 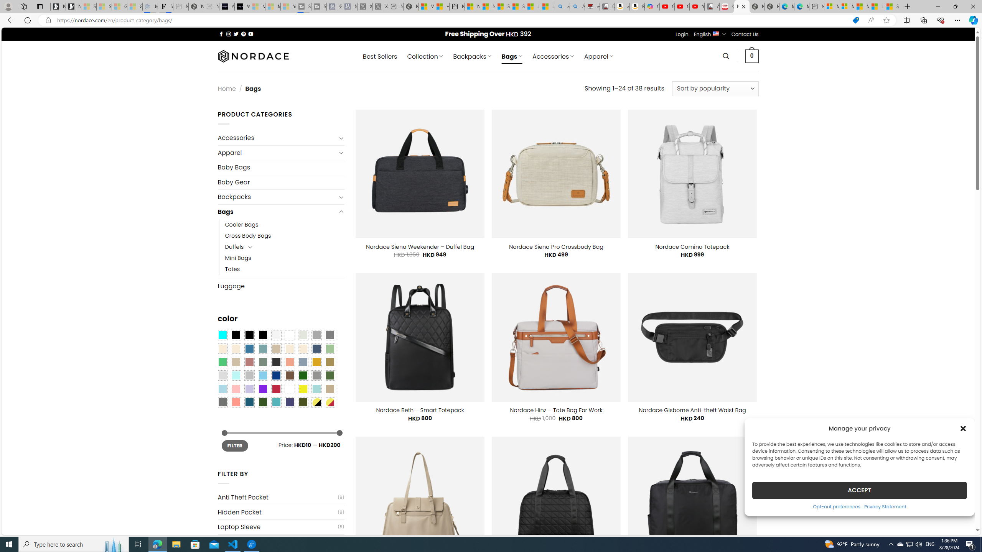 I want to click on Follow on Twitter, so click(x=236, y=34).